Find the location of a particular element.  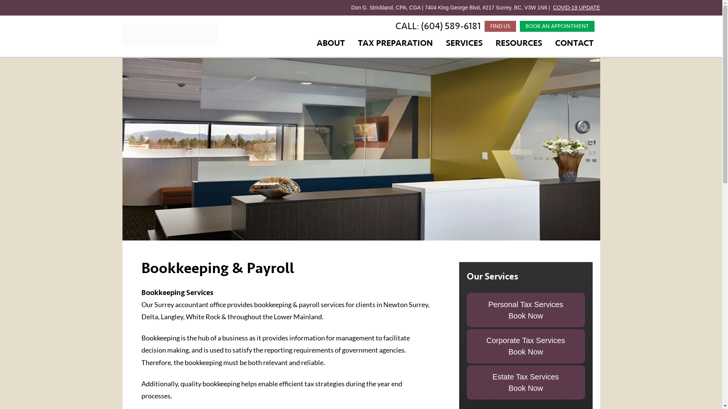

Corporate Tax Services
Book Now is located at coordinates (526, 346).